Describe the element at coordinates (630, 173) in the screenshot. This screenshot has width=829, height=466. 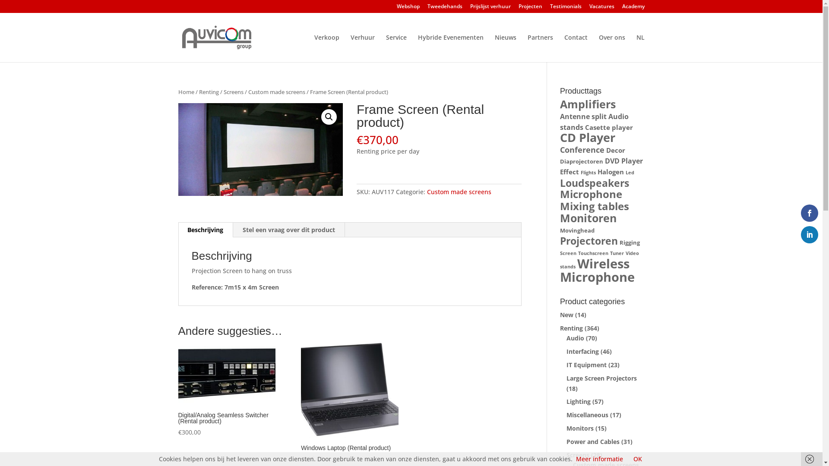
I see `Led` at that location.